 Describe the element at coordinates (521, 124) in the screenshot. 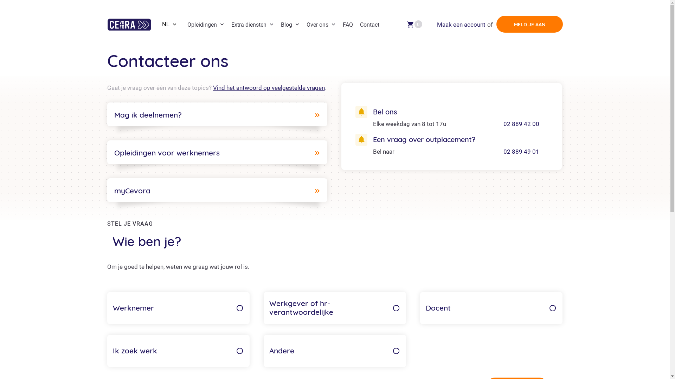

I see `02 889 42 00` at that location.